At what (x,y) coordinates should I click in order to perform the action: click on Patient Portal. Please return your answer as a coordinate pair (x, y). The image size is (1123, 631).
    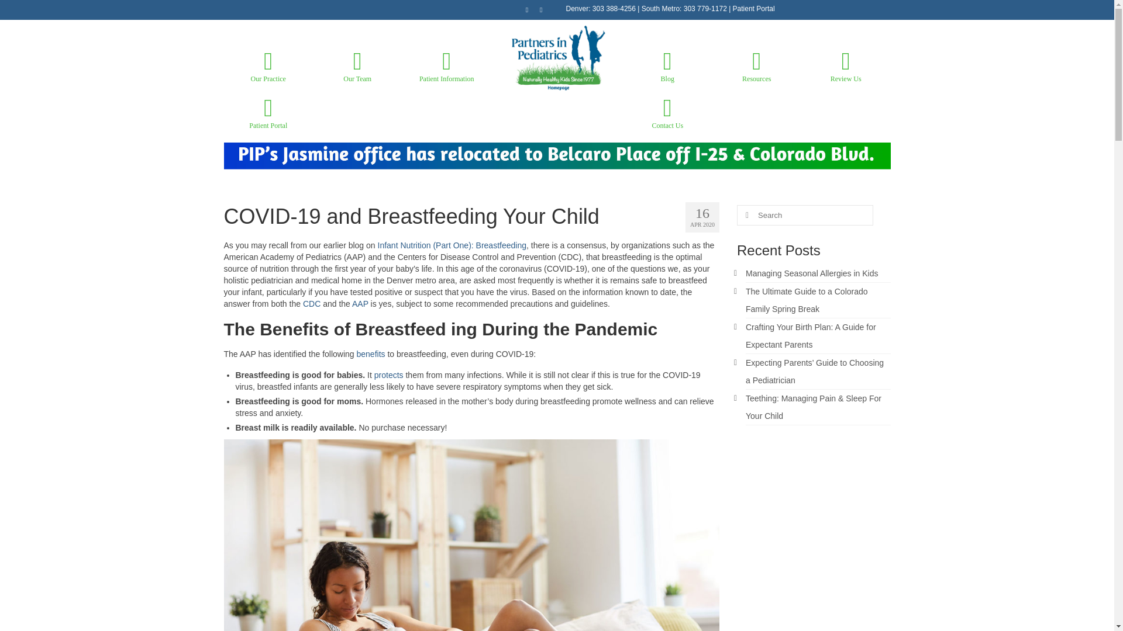
    Looking at the image, I should click on (753, 8).